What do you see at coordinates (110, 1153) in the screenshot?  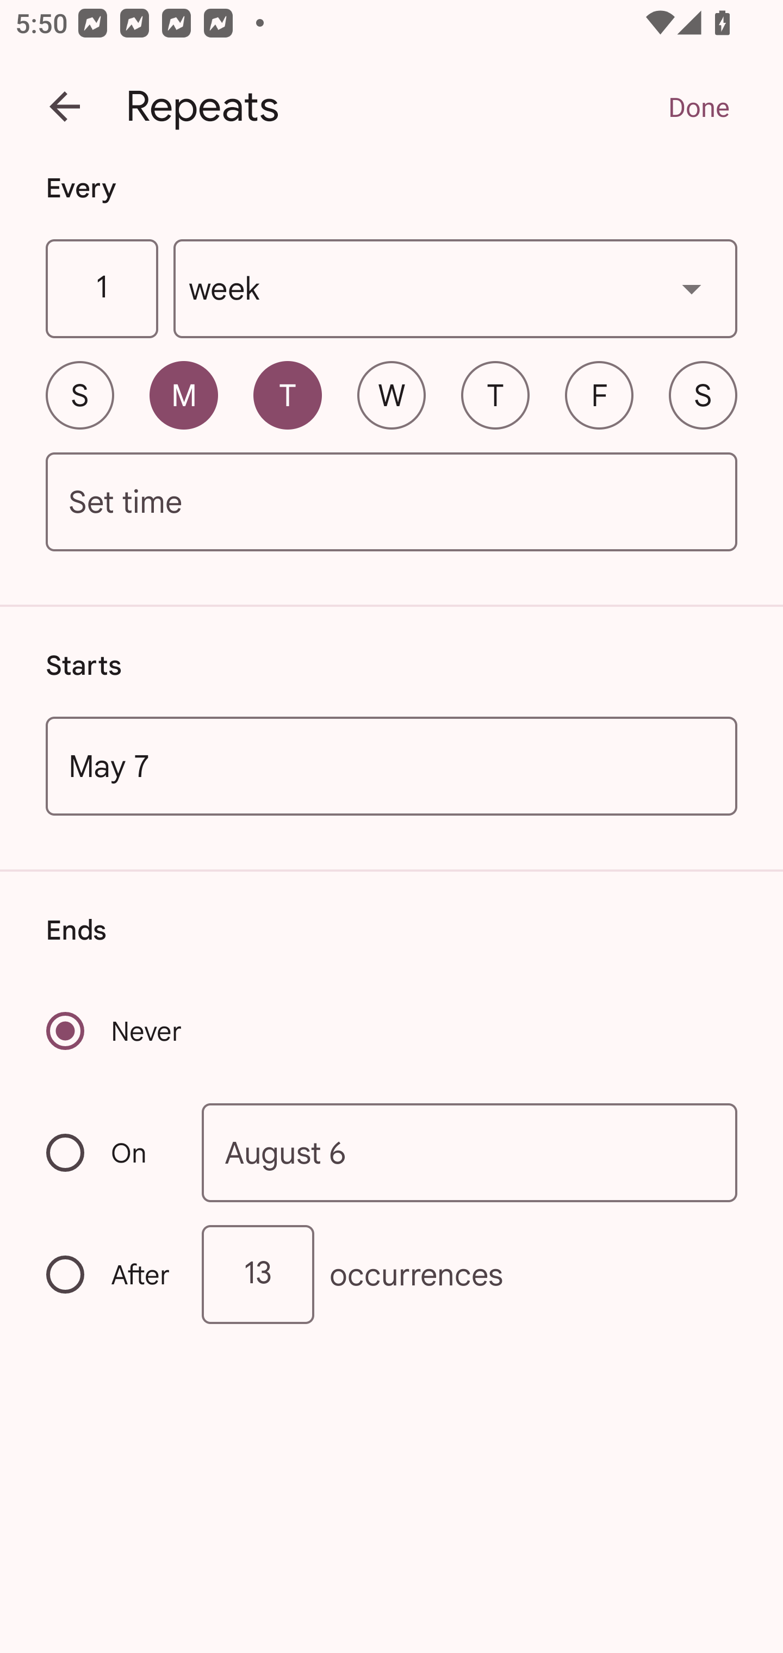 I see `On Recurrence ends on a specific date` at bounding box center [110, 1153].